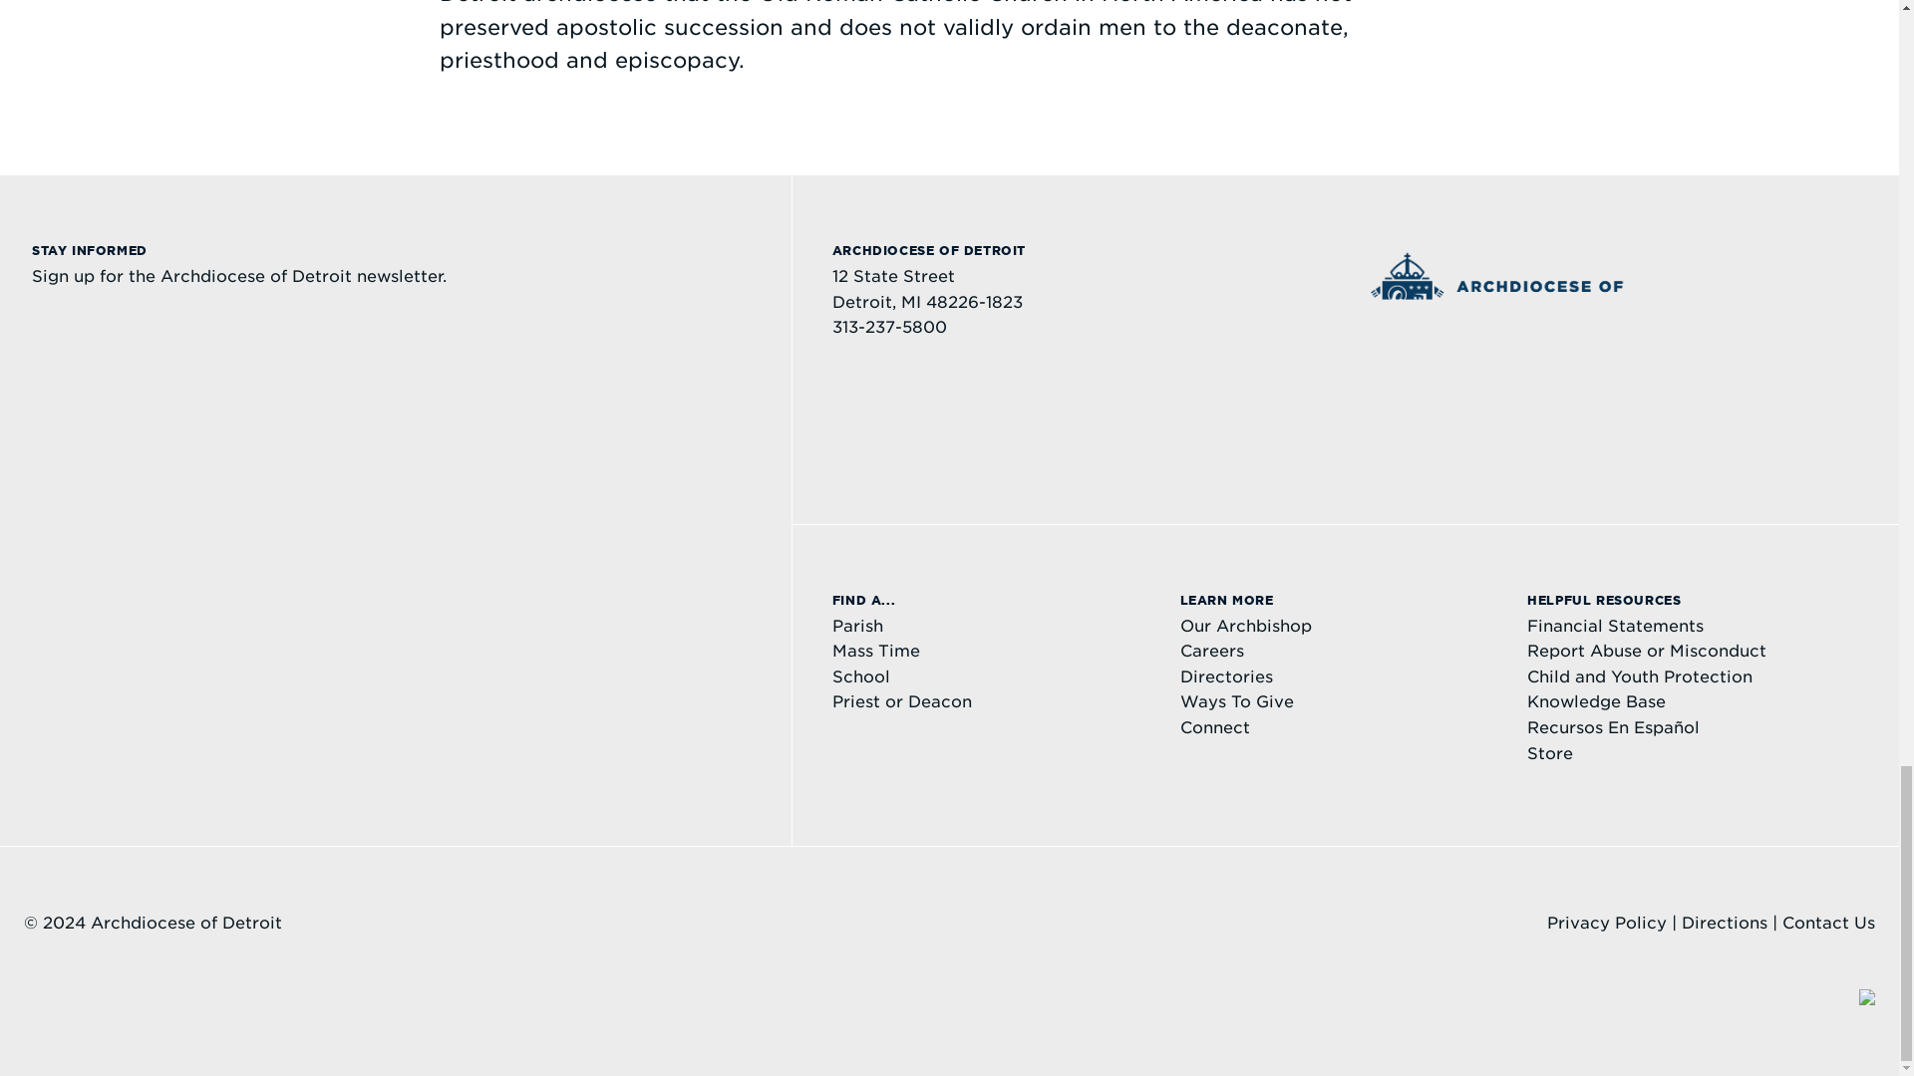 Image resolution: width=1914 pixels, height=1076 pixels. Describe the element at coordinates (1226, 676) in the screenshot. I see `Directories` at that location.